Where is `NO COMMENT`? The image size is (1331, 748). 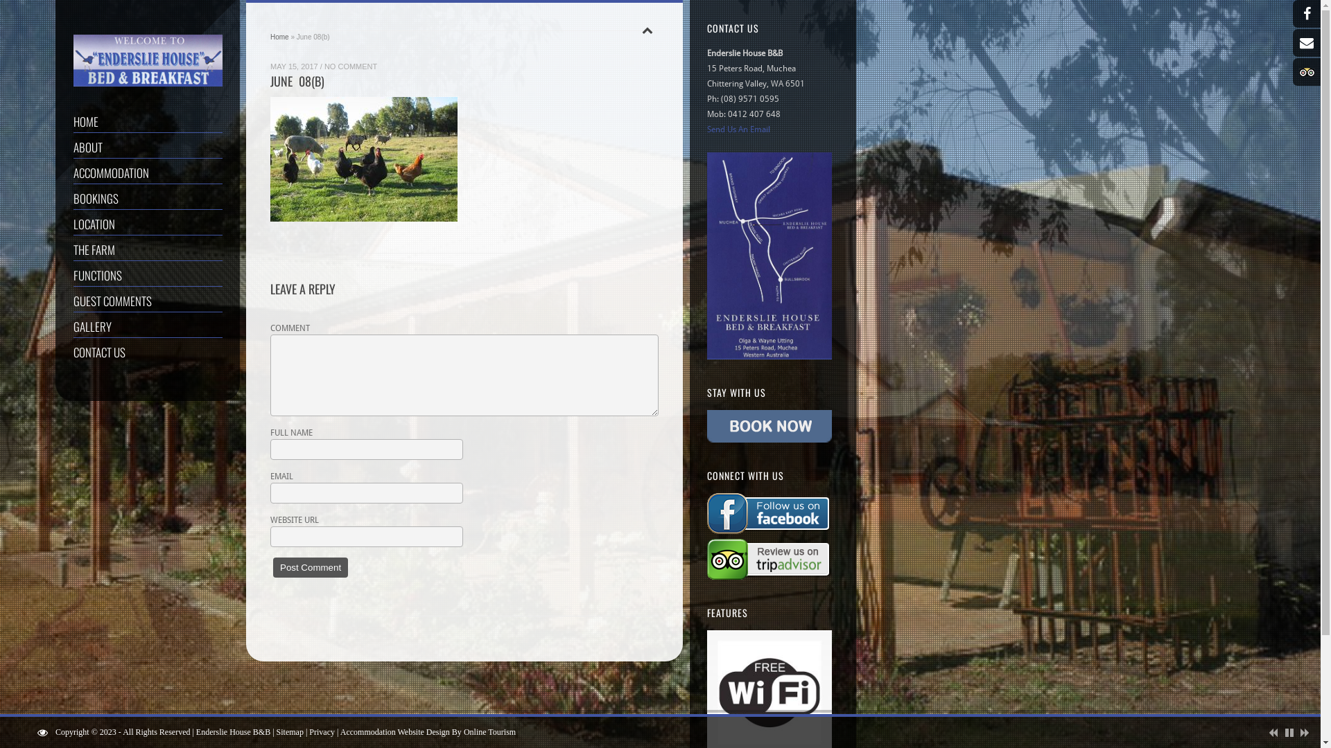
NO COMMENT is located at coordinates (351, 65).